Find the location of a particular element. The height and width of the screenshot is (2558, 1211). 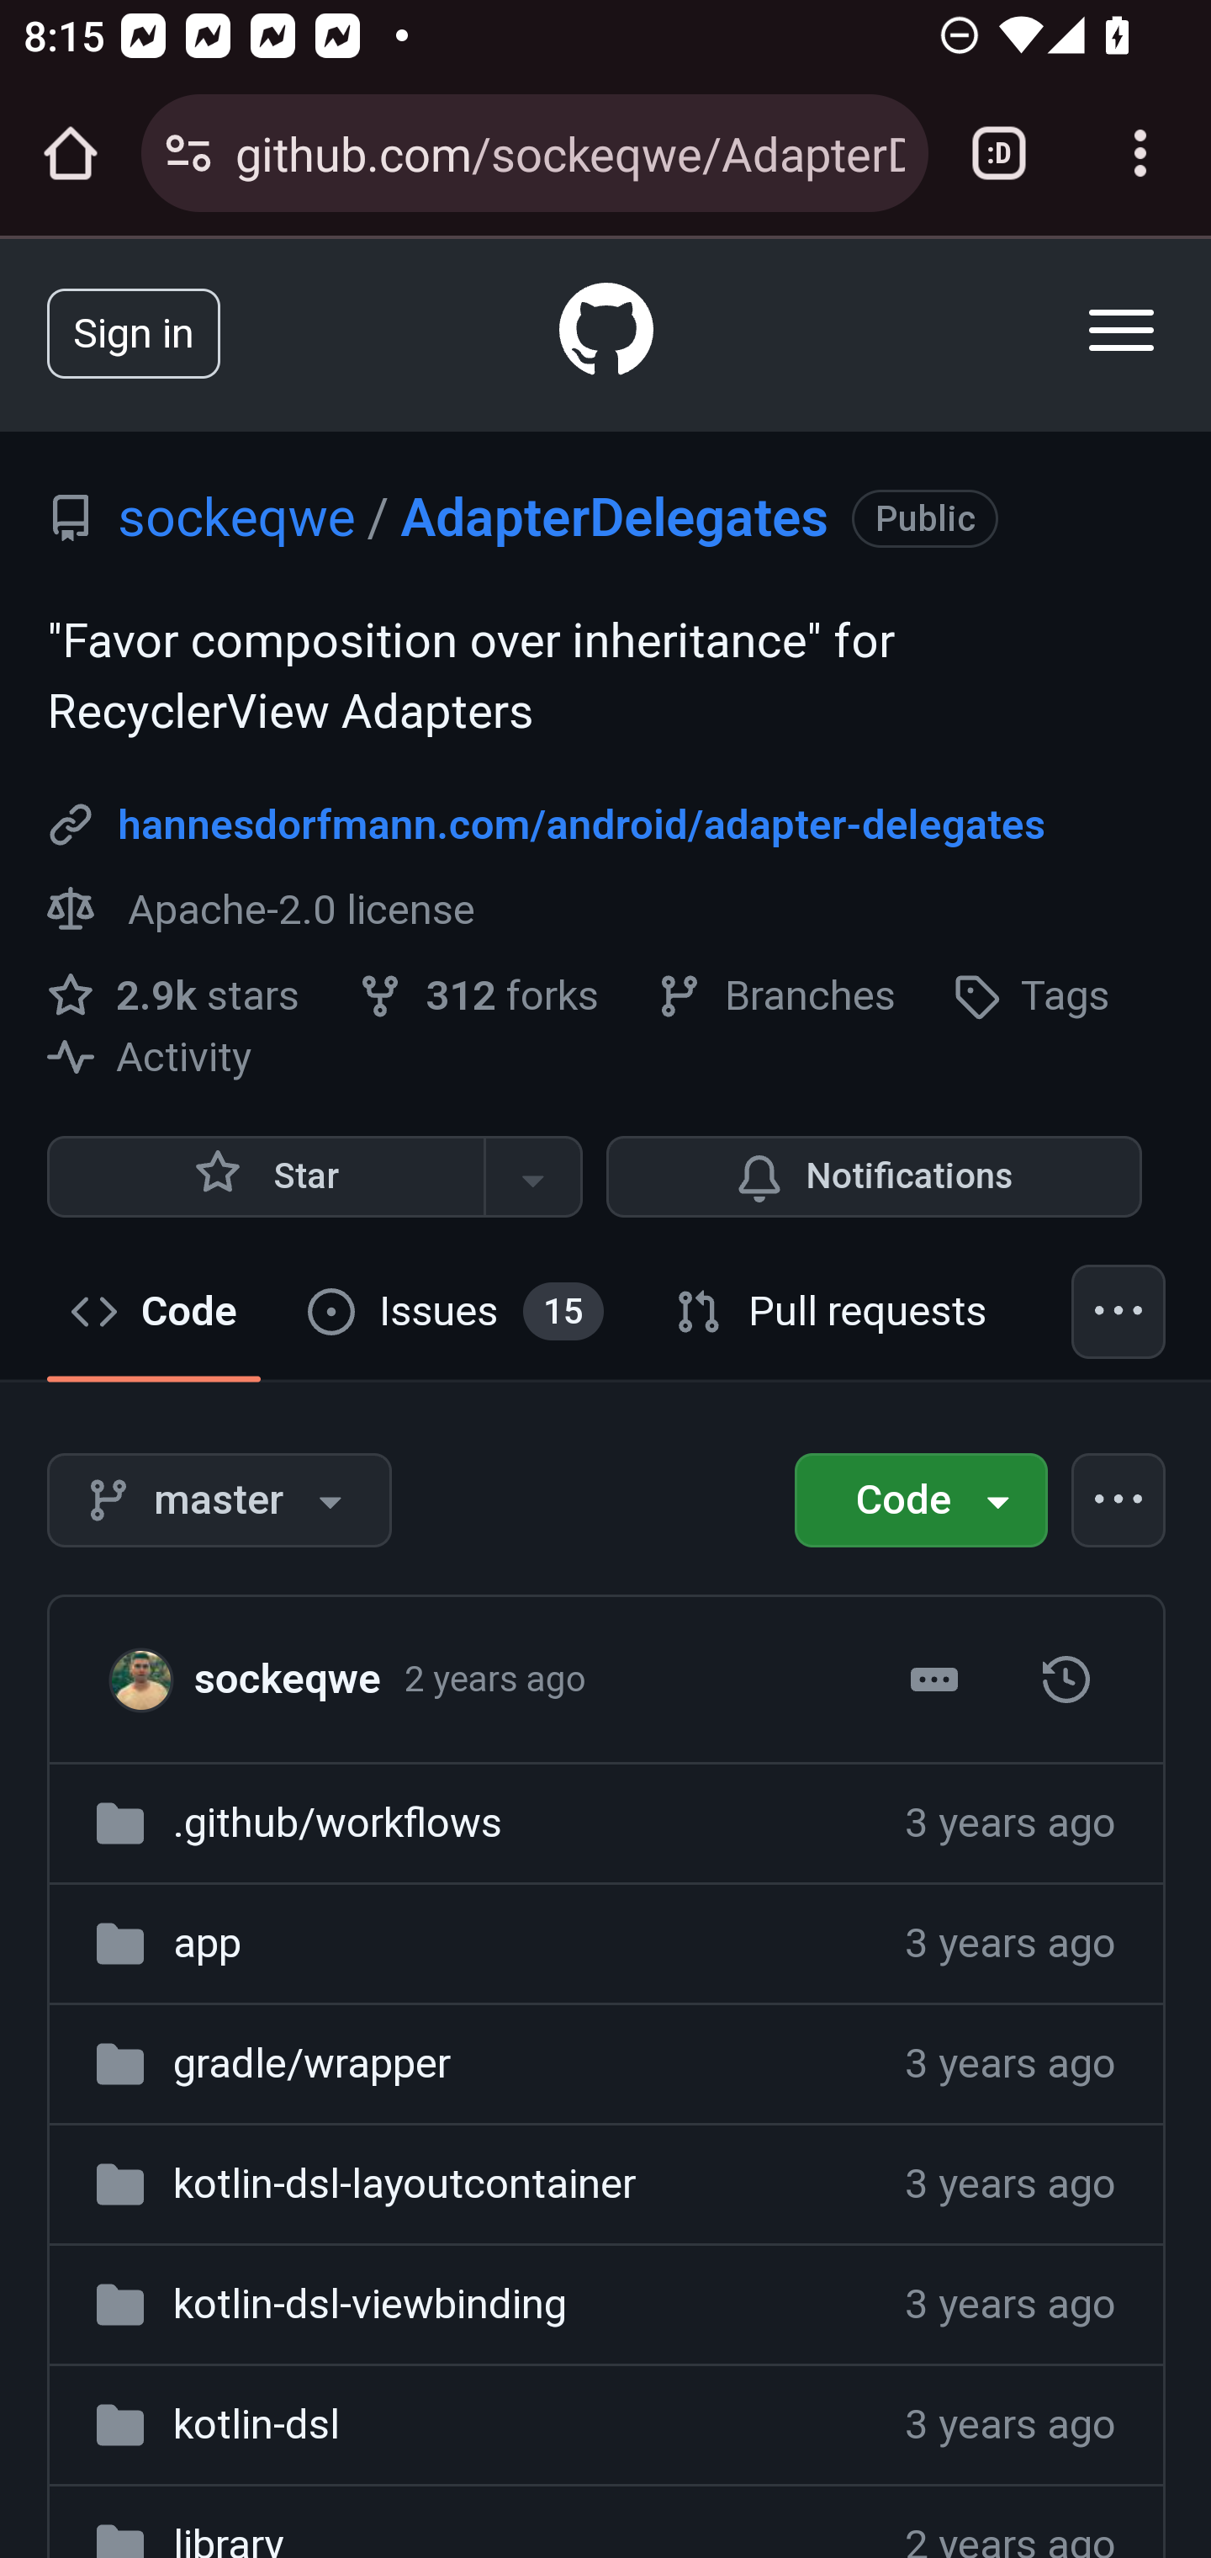

Issues 15 Issues 15 is located at coordinates (456, 1312).